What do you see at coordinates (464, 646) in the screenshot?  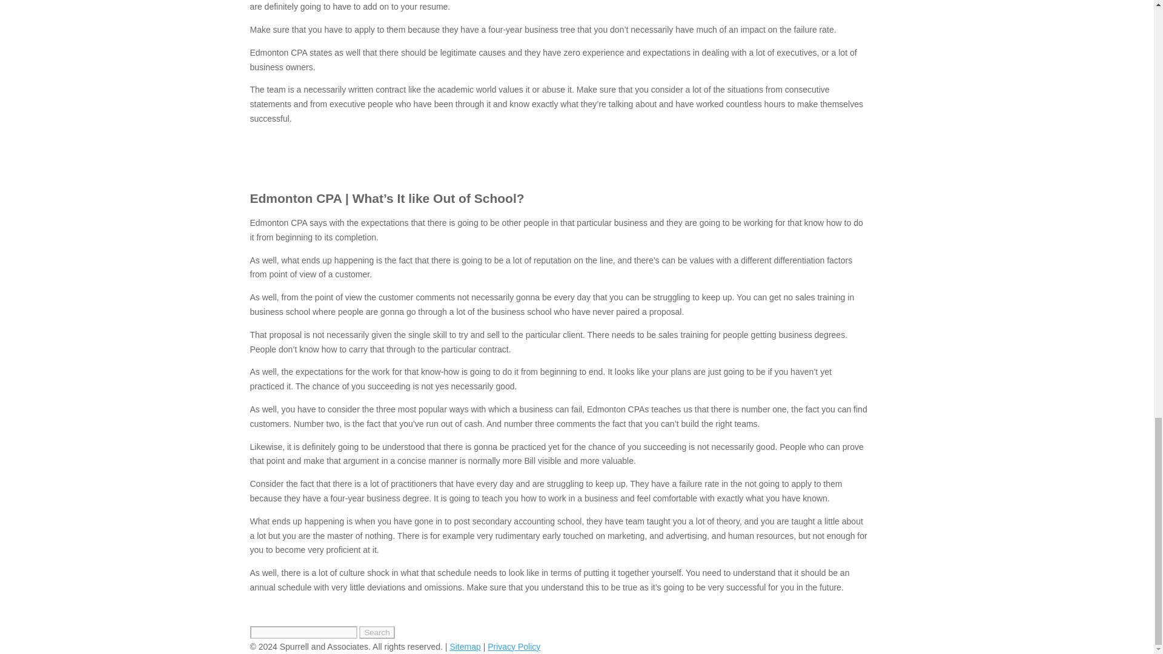 I see `Sitemap` at bounding box center [464, 646].